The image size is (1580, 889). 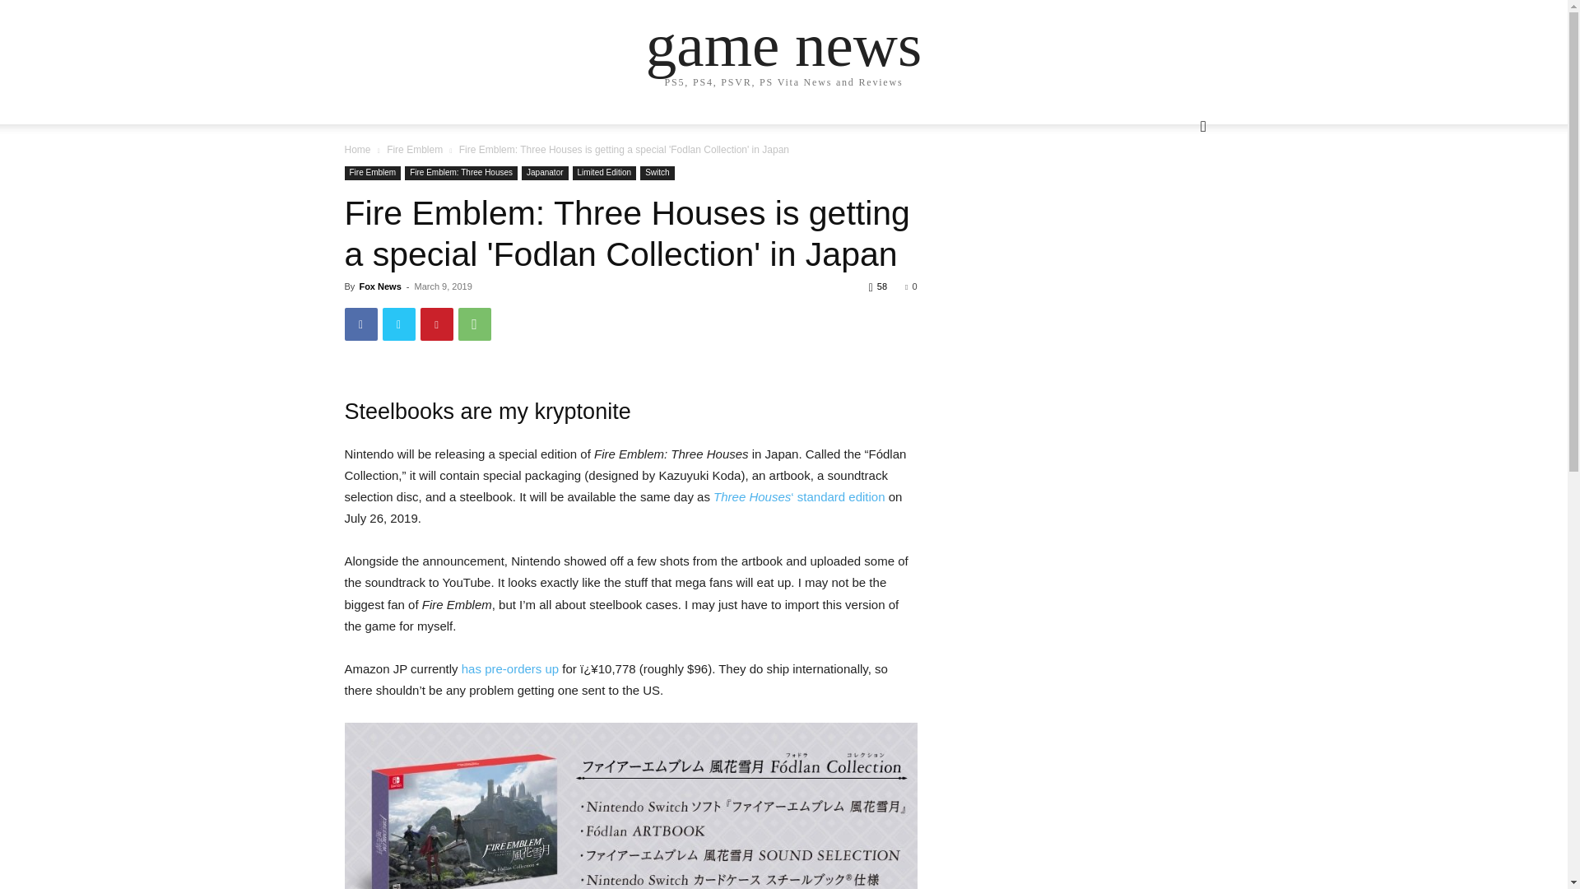 I want to click on Limited Edition, so click(x=604, y=173).